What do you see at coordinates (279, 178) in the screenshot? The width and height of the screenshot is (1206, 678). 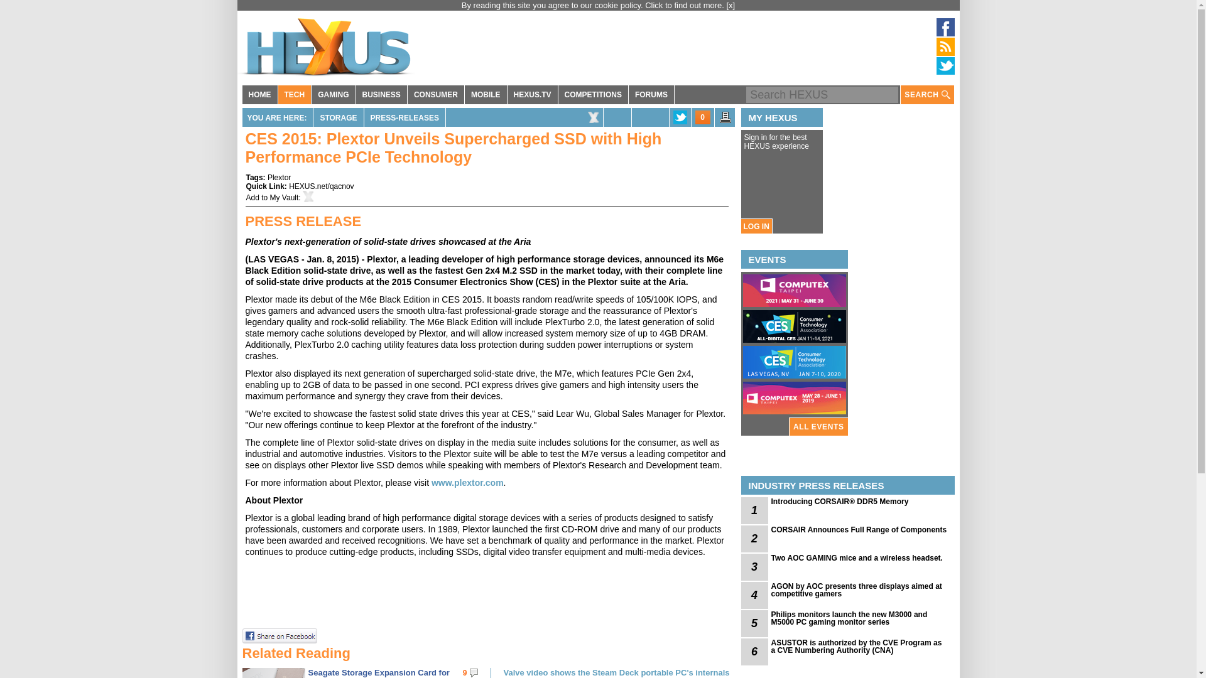 I see `Plextor` at bounding box center [279, 178].